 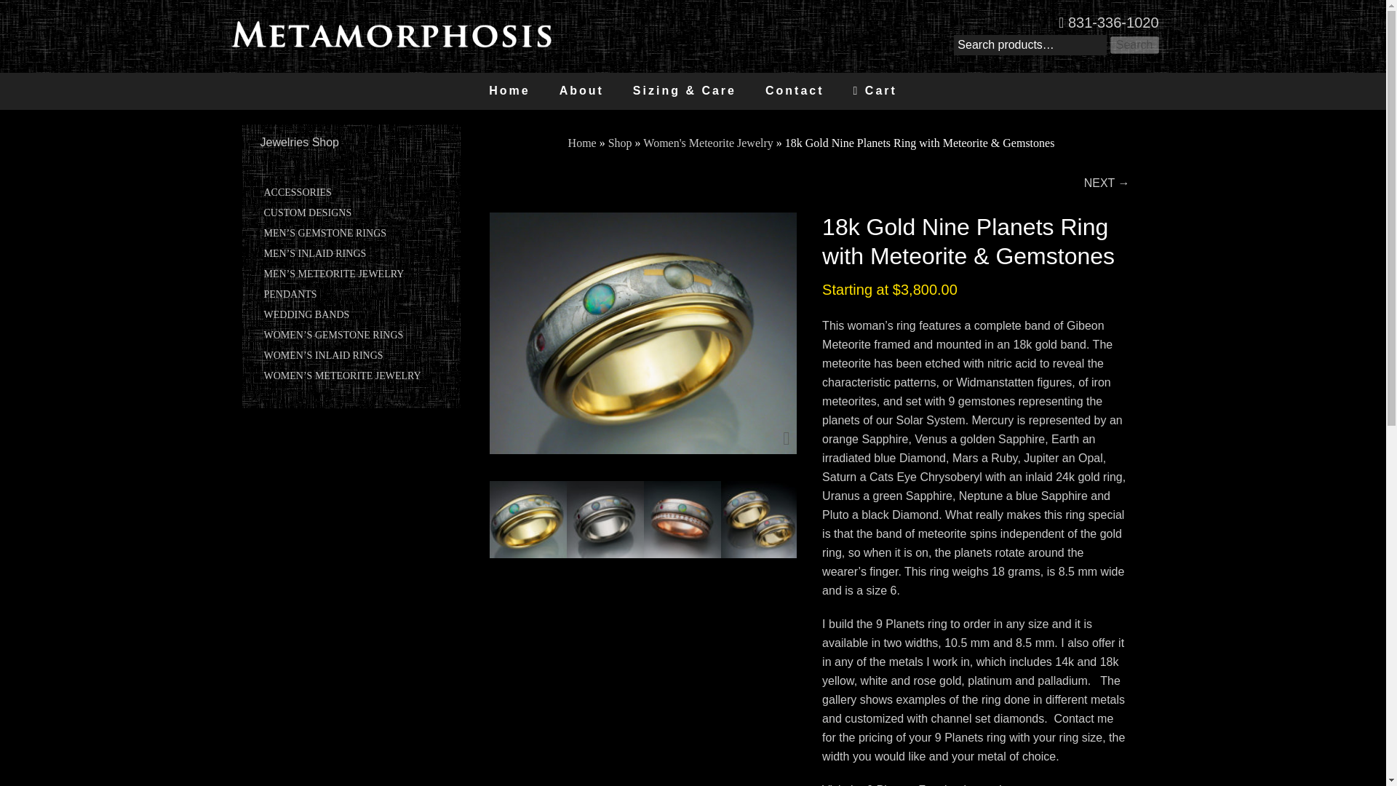 What do you see at coordinates (943, 785) in the screenshot?
I see `Facebook` at bounding box center [943, 785].